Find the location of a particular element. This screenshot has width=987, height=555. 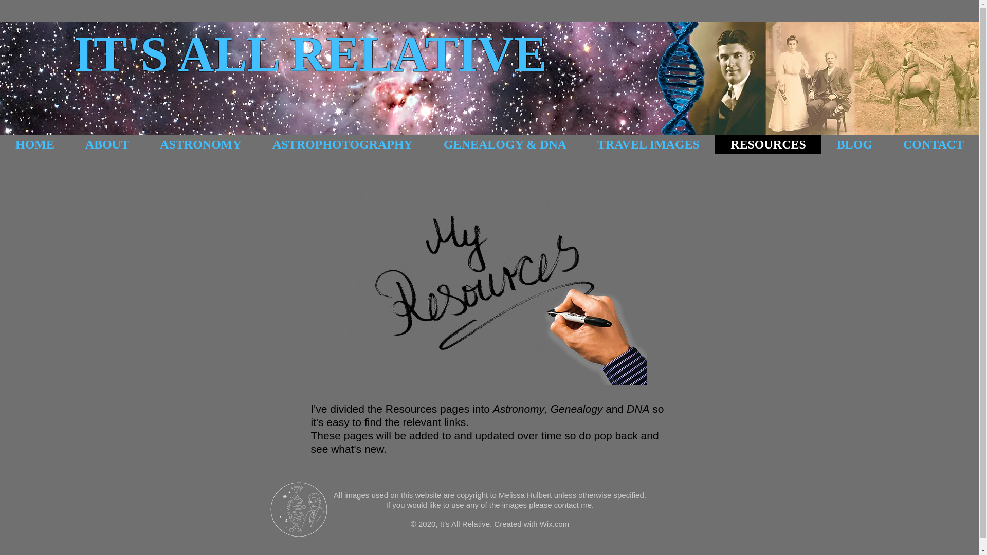

ASTROPHOTOGRAPHY is located at coordinates (342, 145).